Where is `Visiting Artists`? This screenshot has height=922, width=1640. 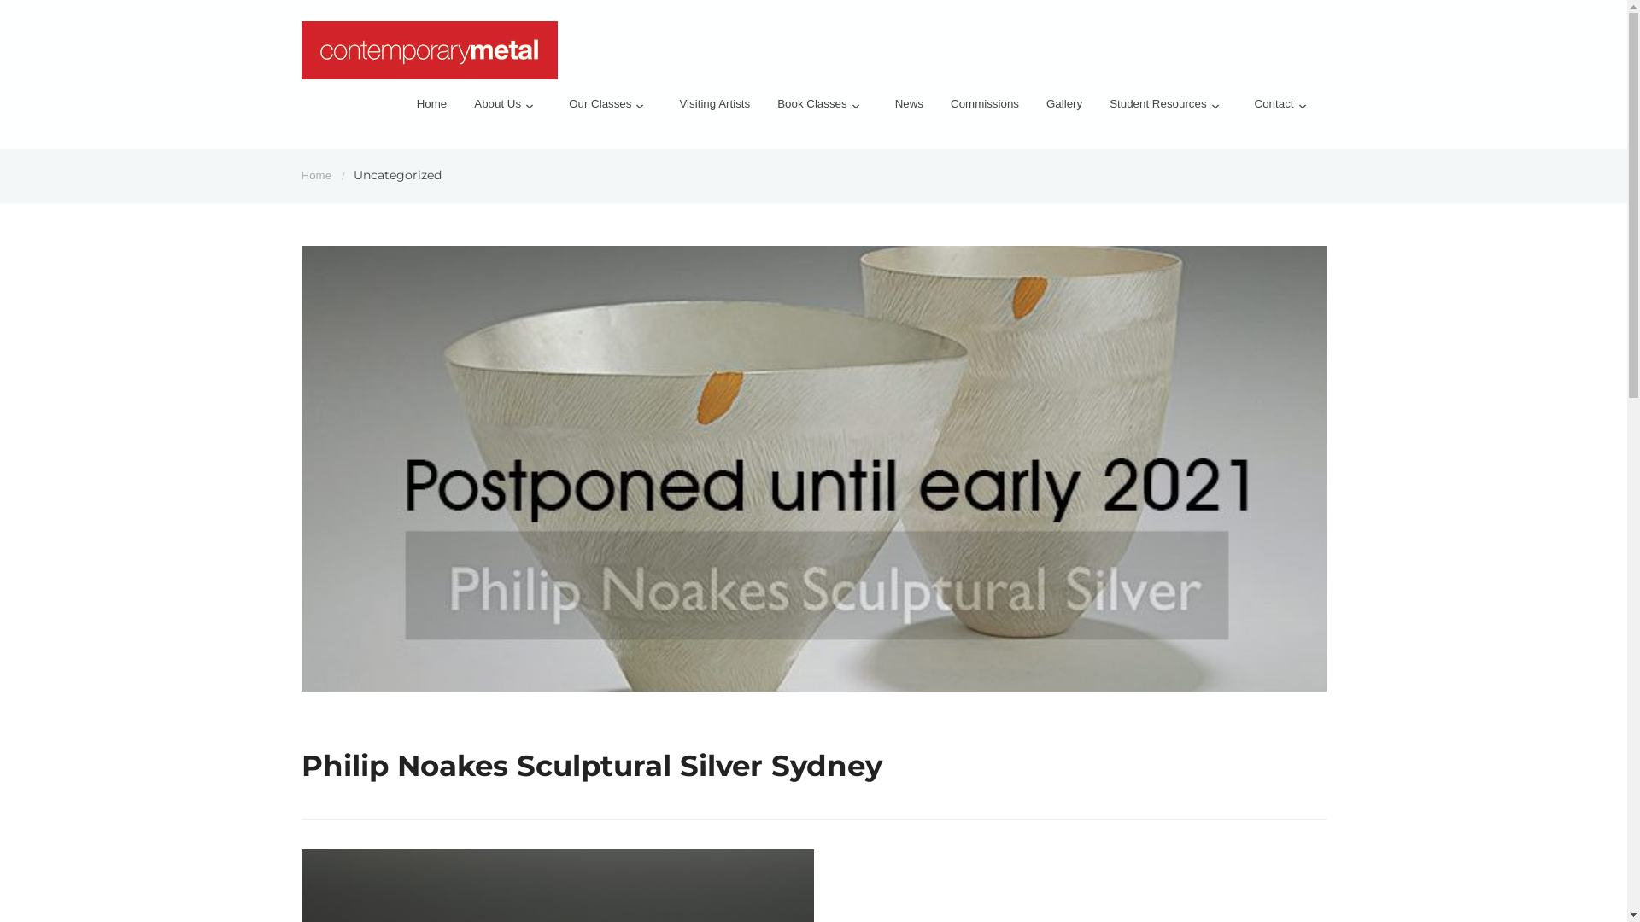 Visiting Artists is located at coordinates (714, 109).